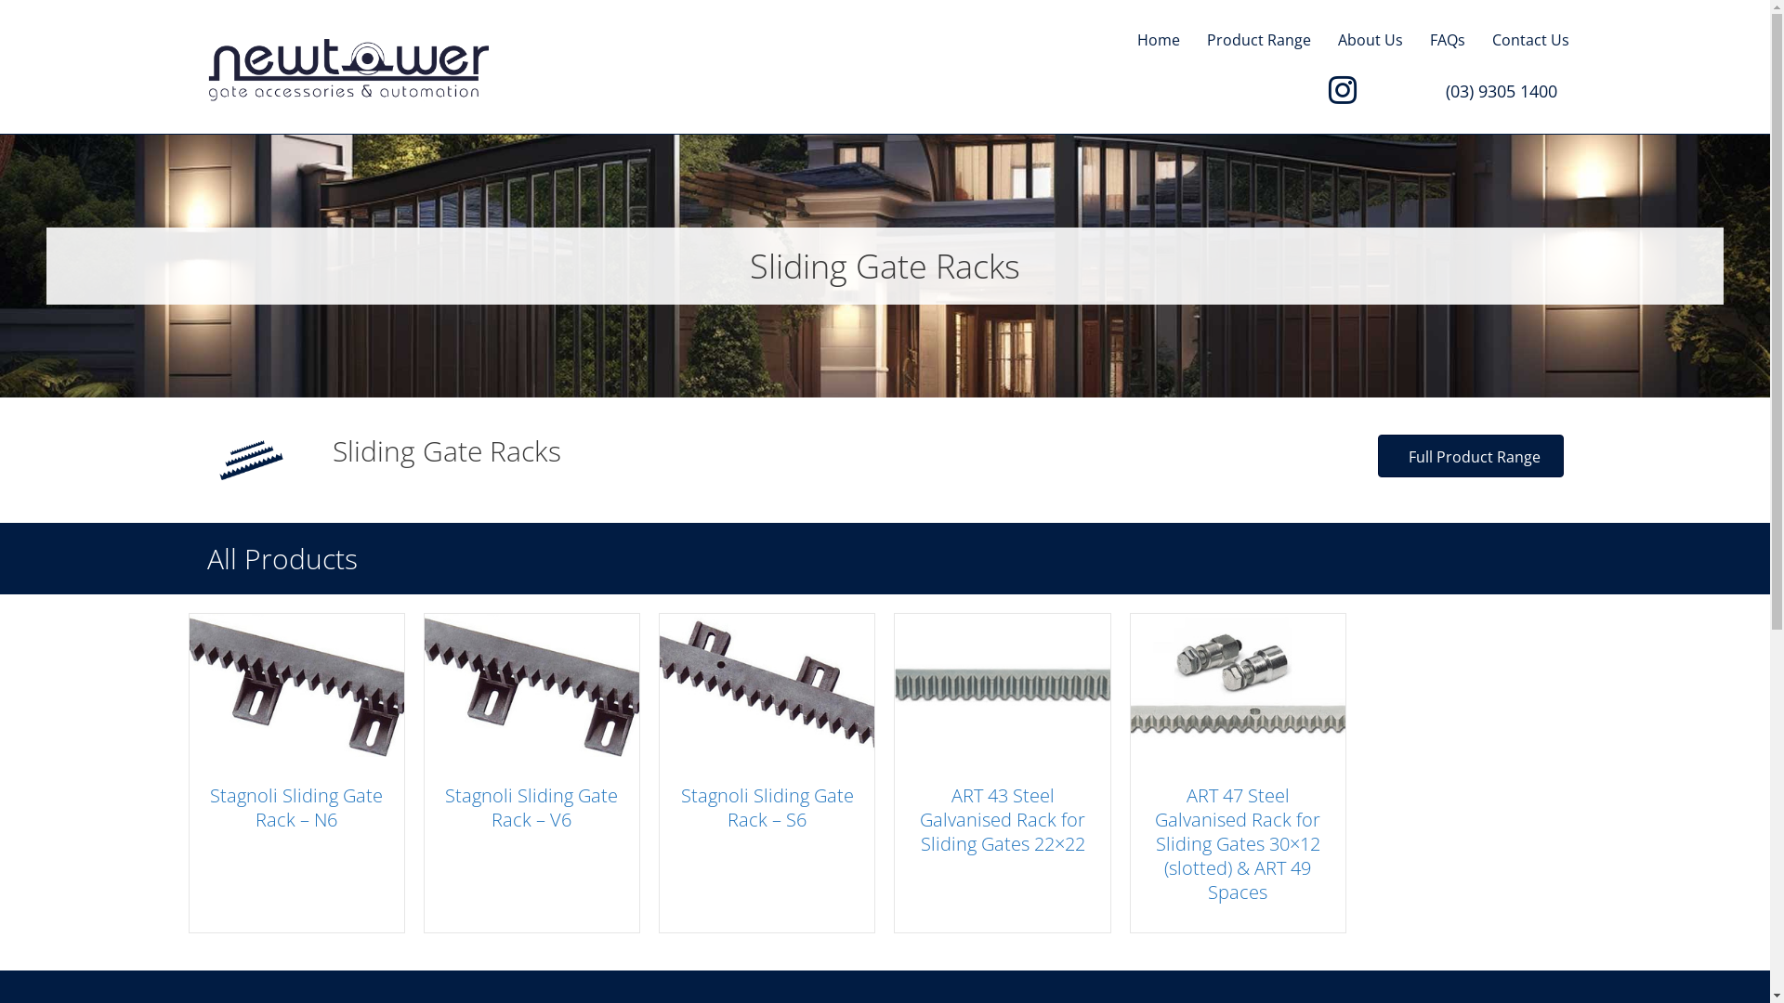 Image resolution: width=1784 pixels, height=1003 pixels. What do you see at coordinates (1470, 456) in the screenshot?
I see `Full Product Range` at bounding box center [1470, 456].